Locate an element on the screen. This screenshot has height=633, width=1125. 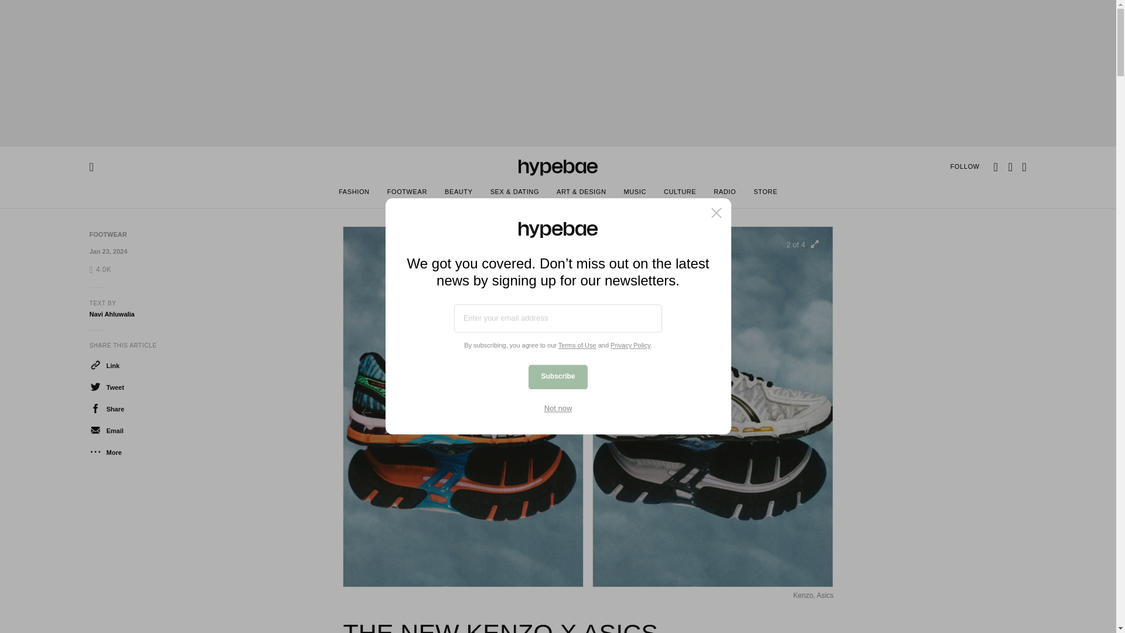
Footwear is located at coordinates (107, 234).